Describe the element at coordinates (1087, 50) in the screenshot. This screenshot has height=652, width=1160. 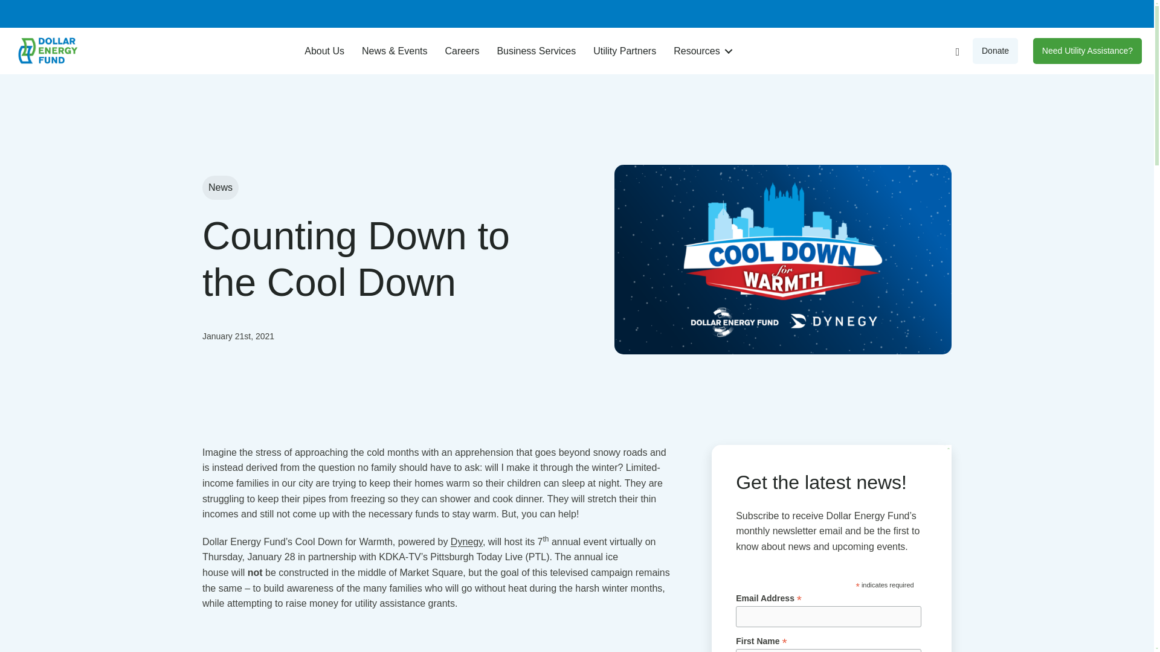
I see `Need Utility Assistance?` at that location.